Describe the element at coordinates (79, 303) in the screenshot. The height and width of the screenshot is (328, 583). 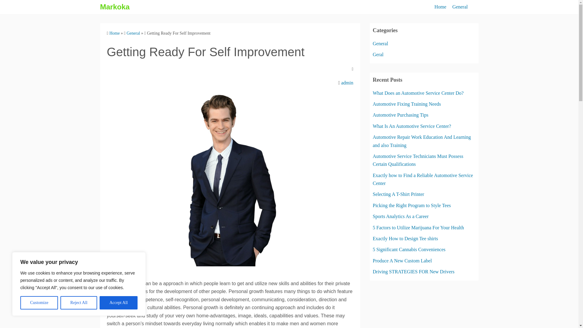
I see `Reject All` at that location.